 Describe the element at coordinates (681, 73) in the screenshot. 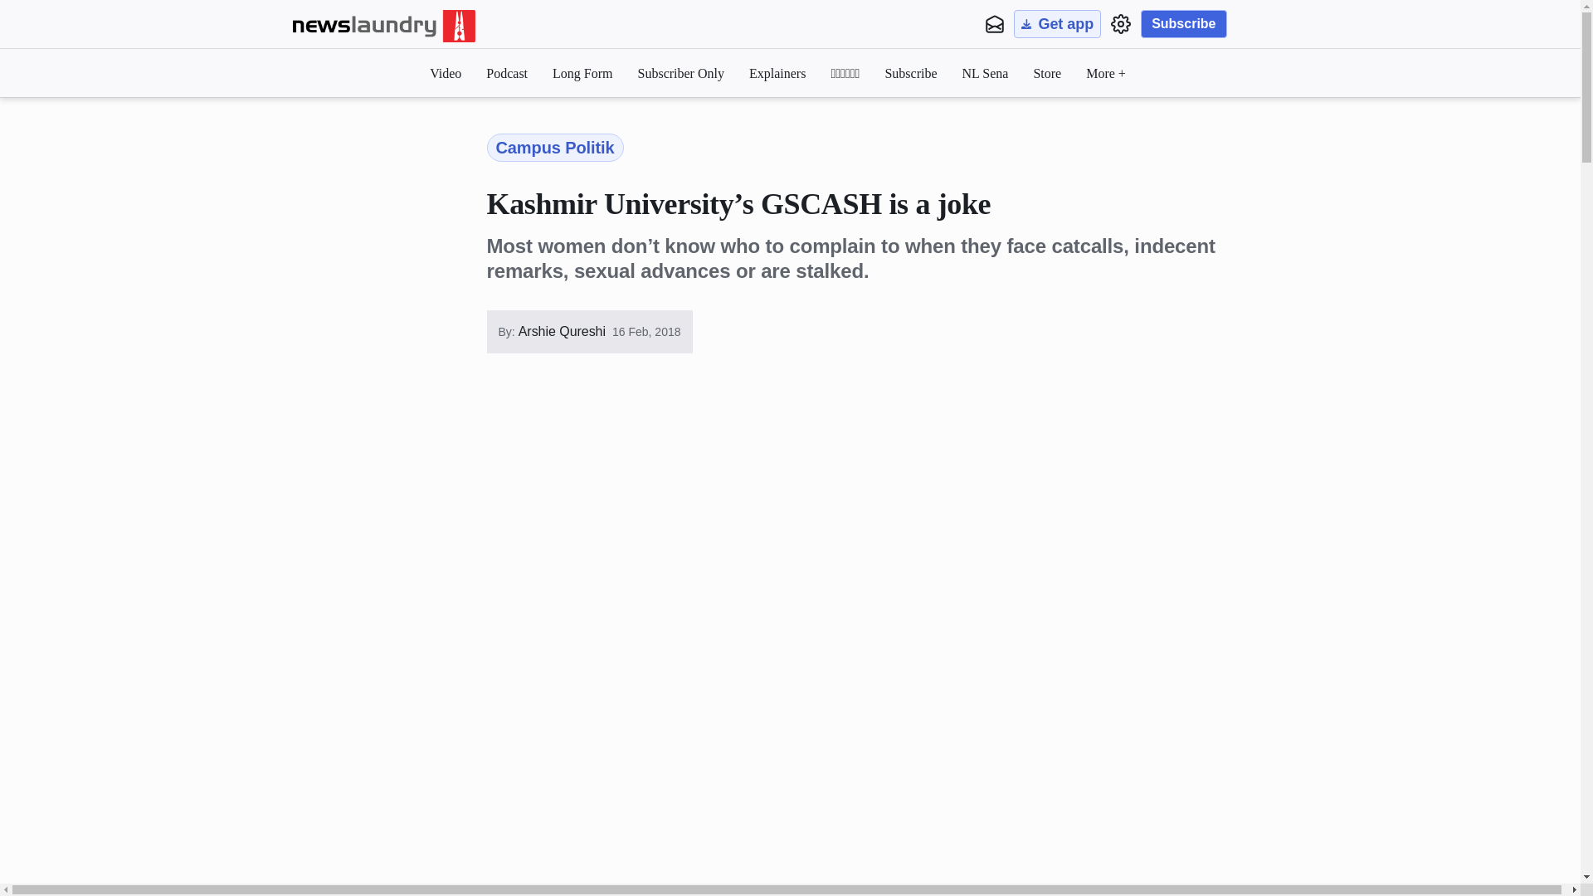

I see `Subscriber Only` at that location.